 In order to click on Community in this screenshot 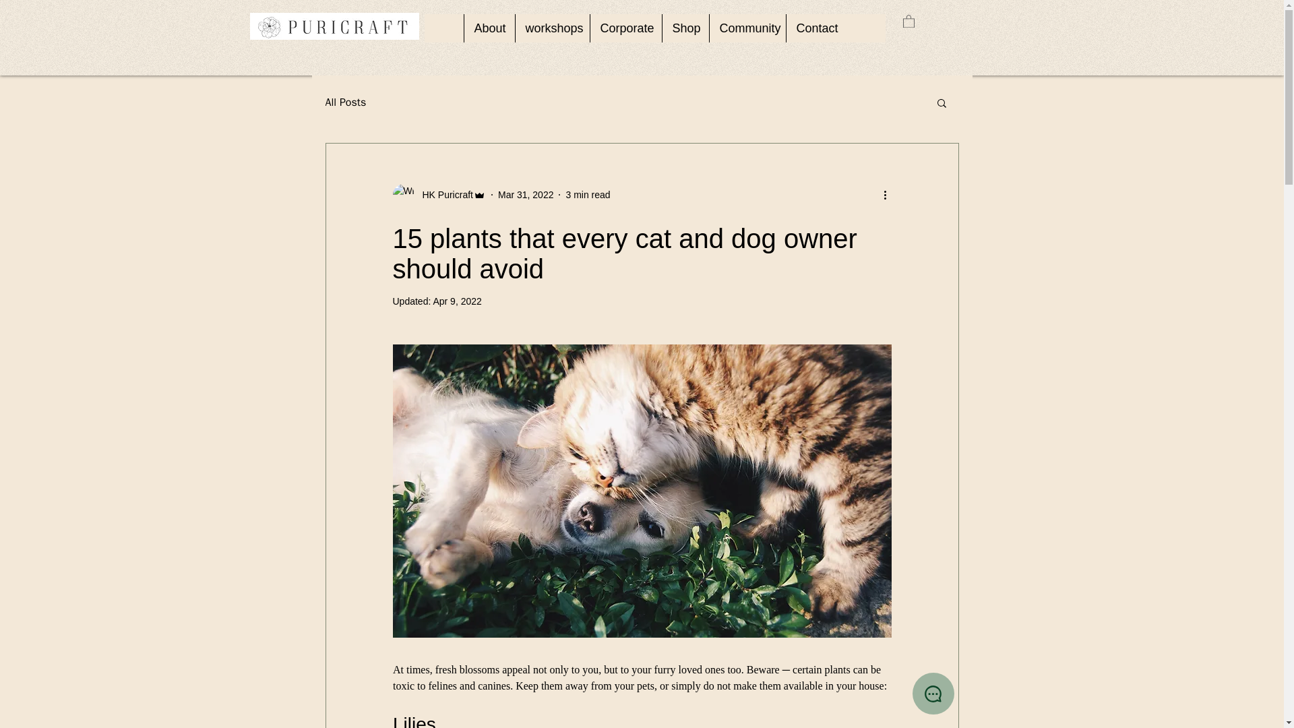, I will do `click(747, 28)`.